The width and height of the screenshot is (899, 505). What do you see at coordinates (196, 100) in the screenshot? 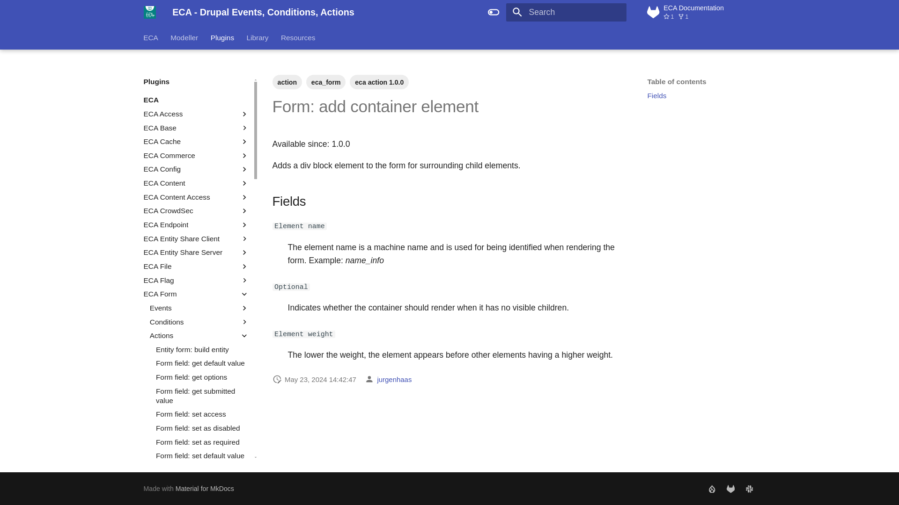
I see `ECA` at bounding box center [196, 100].